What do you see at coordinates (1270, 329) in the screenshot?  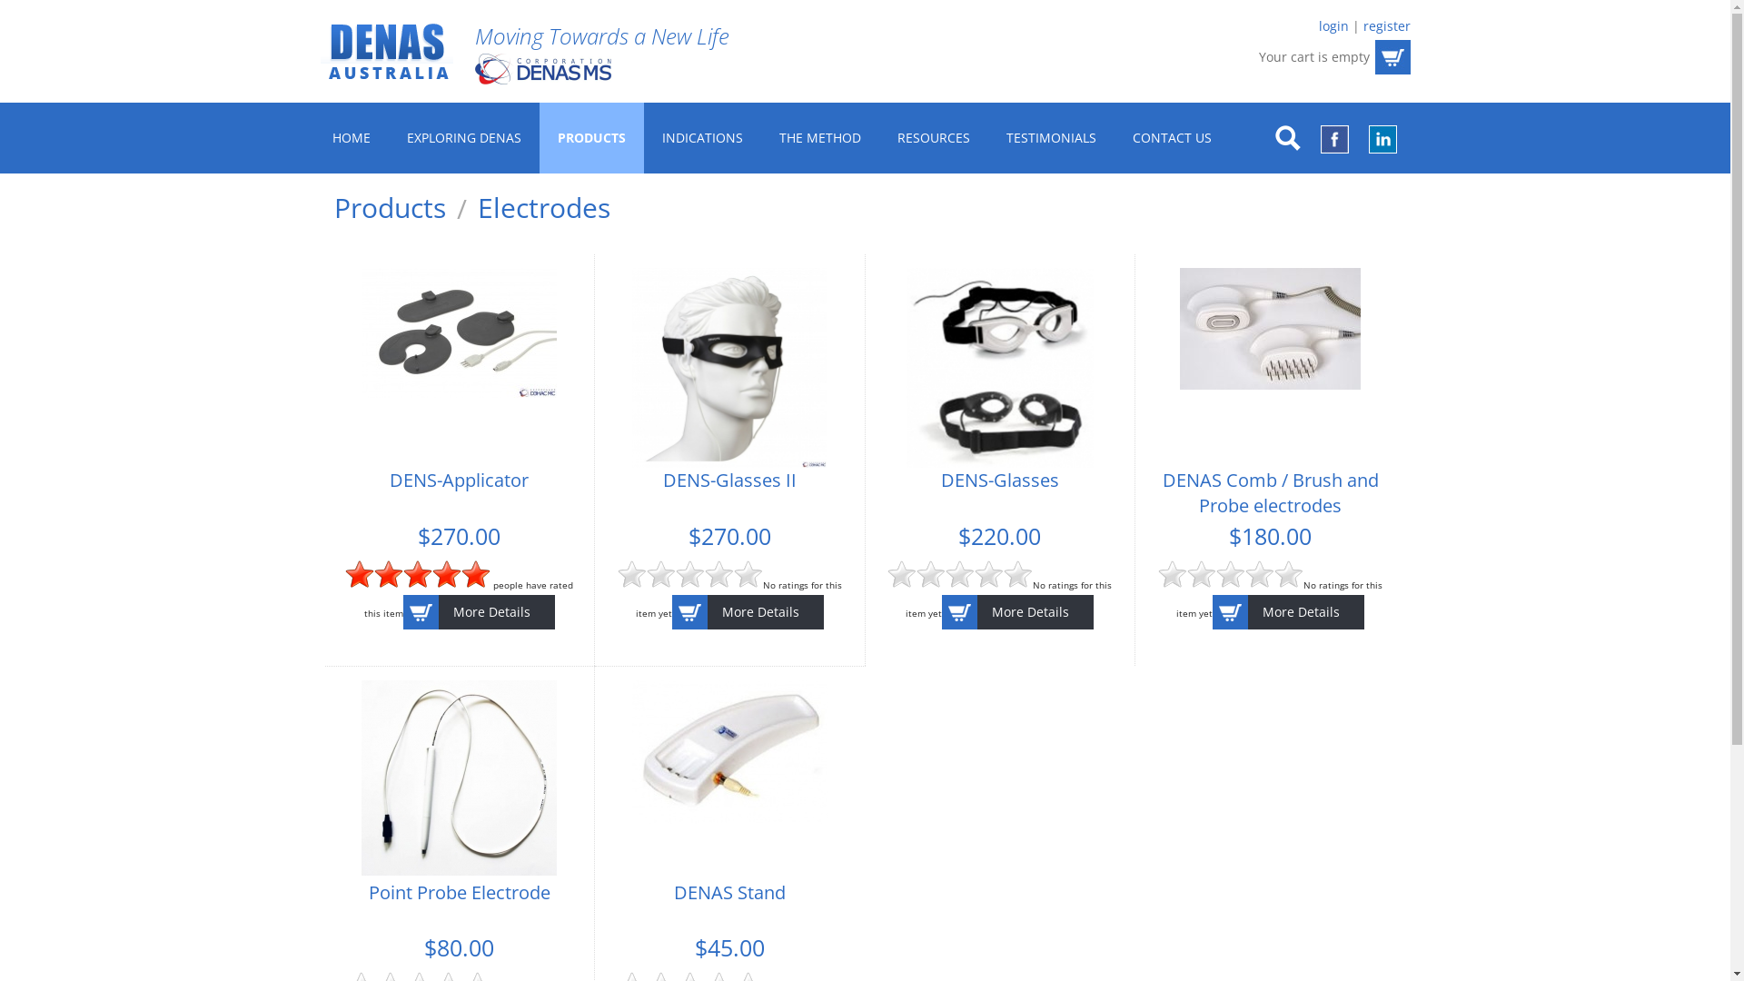 I see `DENAS Comb / Brush and Probe electrodes` at bounding box center [1270, 329].